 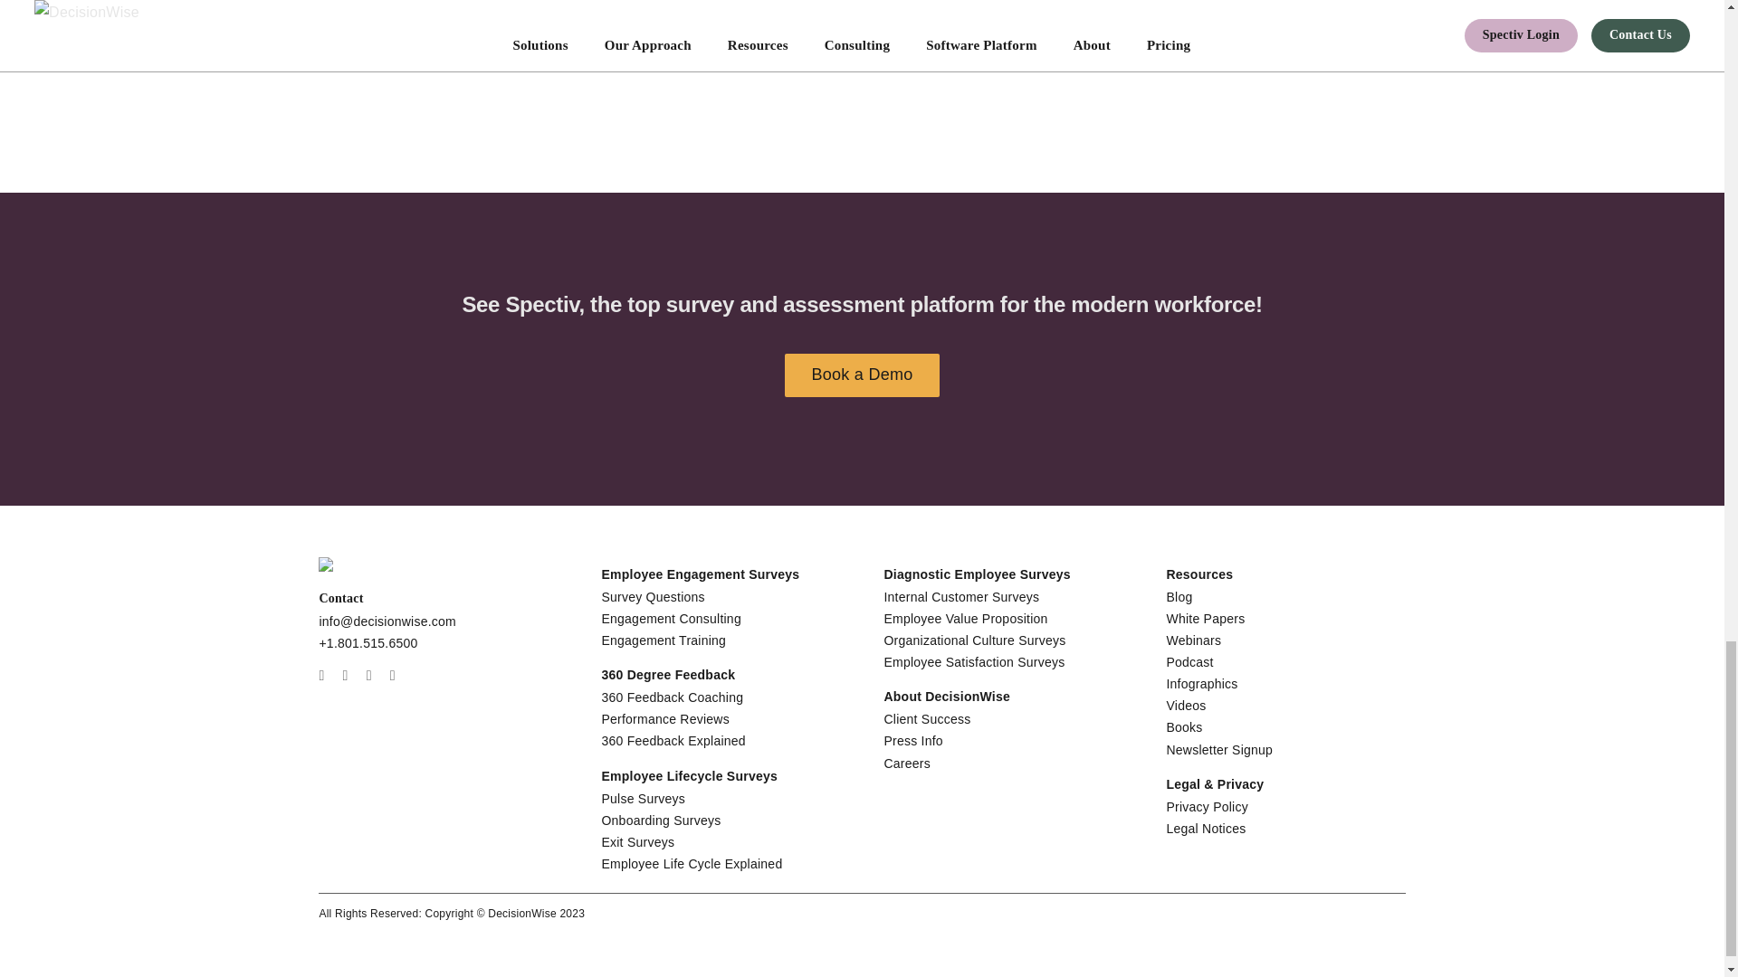 What do you see at coordinates (371, 564) in the screenshot?
I see `decisionwise-logo-dark` at bounding box center [371, 564].